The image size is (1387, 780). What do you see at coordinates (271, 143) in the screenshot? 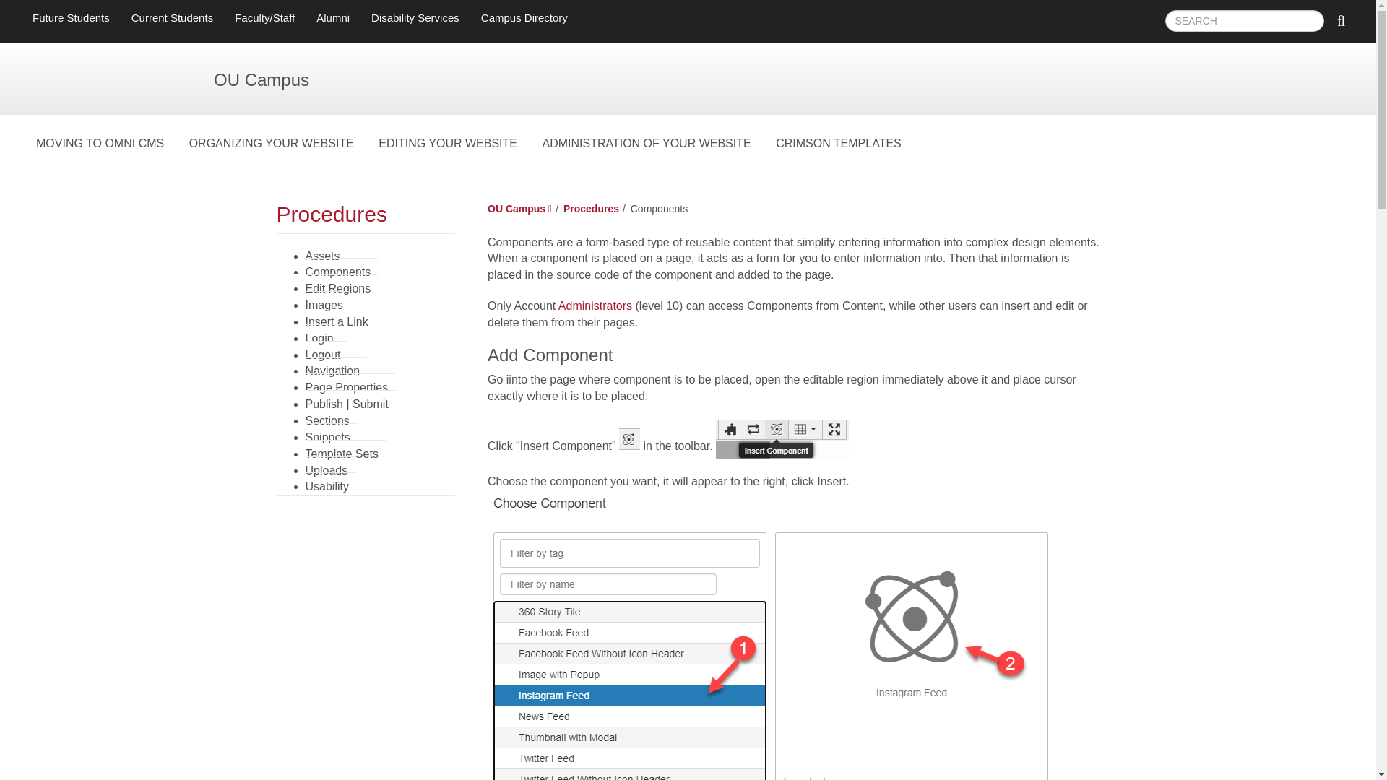
I see `ORGANIZING YOUR WEBSITE` at bounding box center [271, 143].